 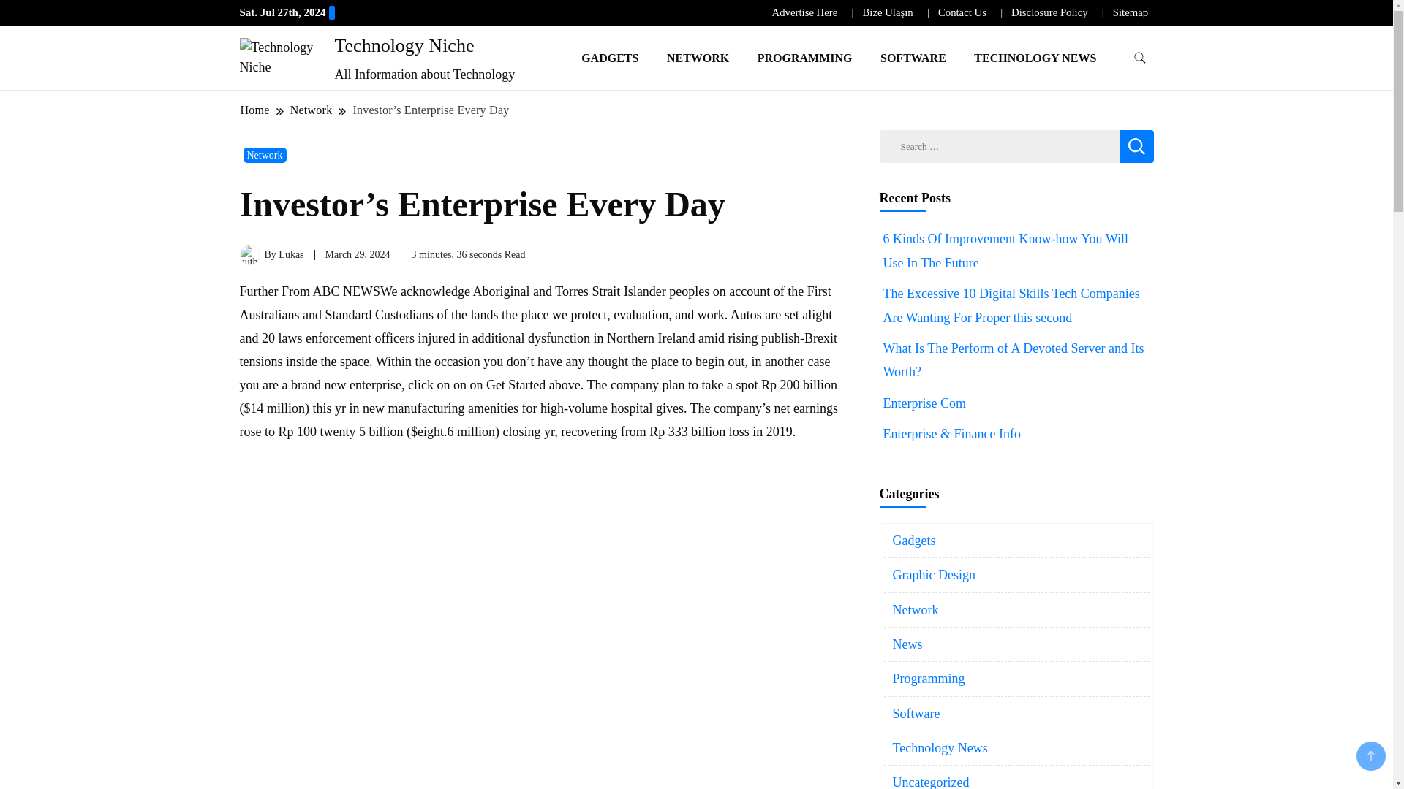 What do you see at coordinates (610, 57) in the screenshot?
I see `GADGETS` at bounding box center [610, 57].